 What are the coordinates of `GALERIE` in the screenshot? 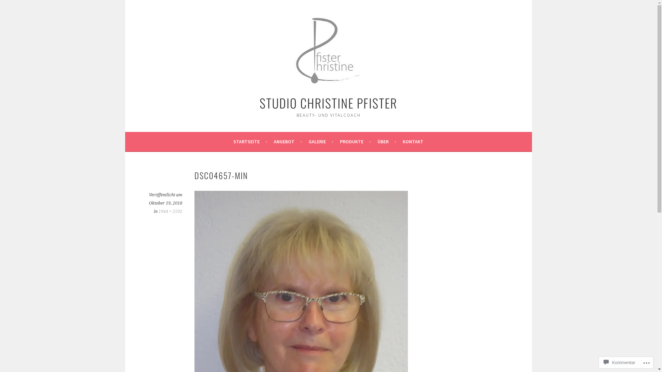 It's located at (321, 142).